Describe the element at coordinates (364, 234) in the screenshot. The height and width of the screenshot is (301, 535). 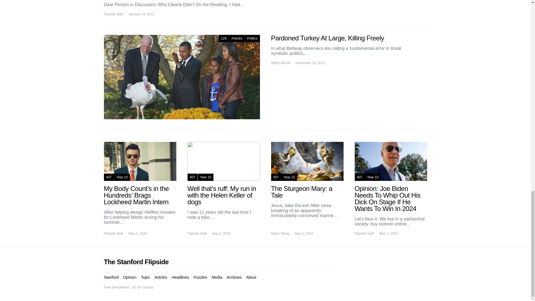
I see `View all posts by Flipside Staff` at that location.